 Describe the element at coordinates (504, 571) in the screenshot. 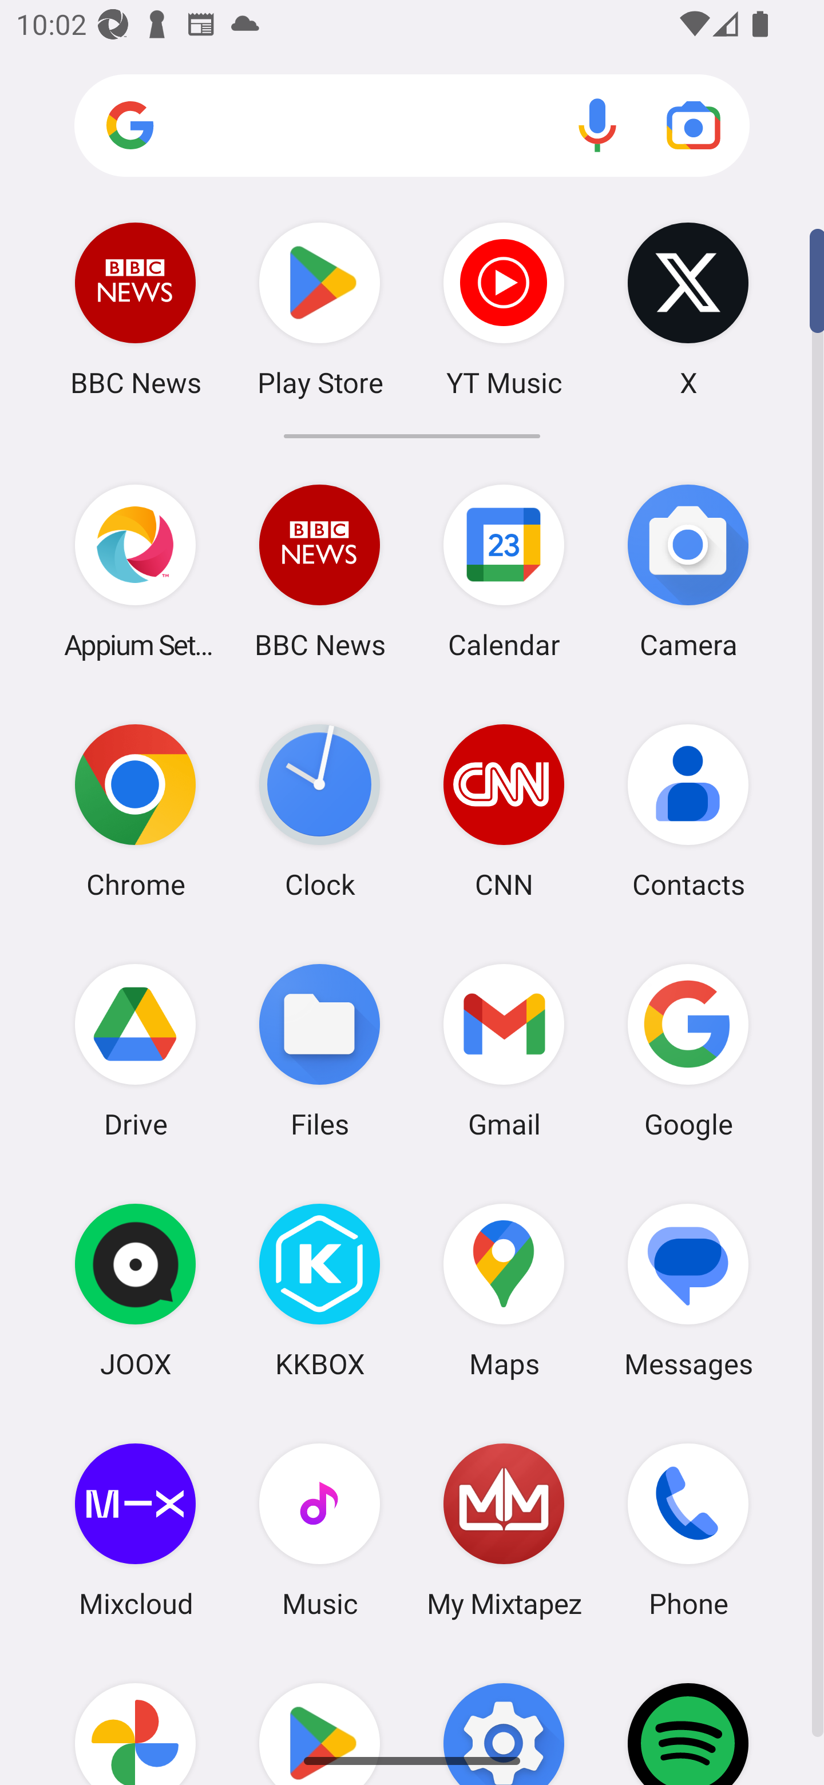

I see `Calendar` at that location.